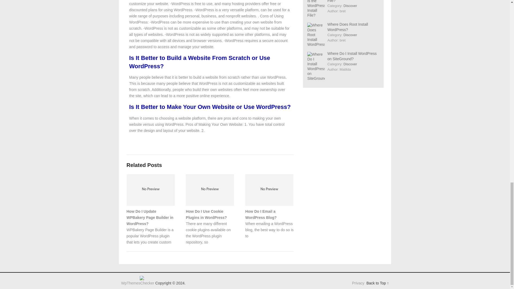 This screenshot has width=514, height=289. Describe the element at coordinates (206, 214) in the screenshot. I see `How Do I Use Cookie Plugins in WordPress?` at that location.